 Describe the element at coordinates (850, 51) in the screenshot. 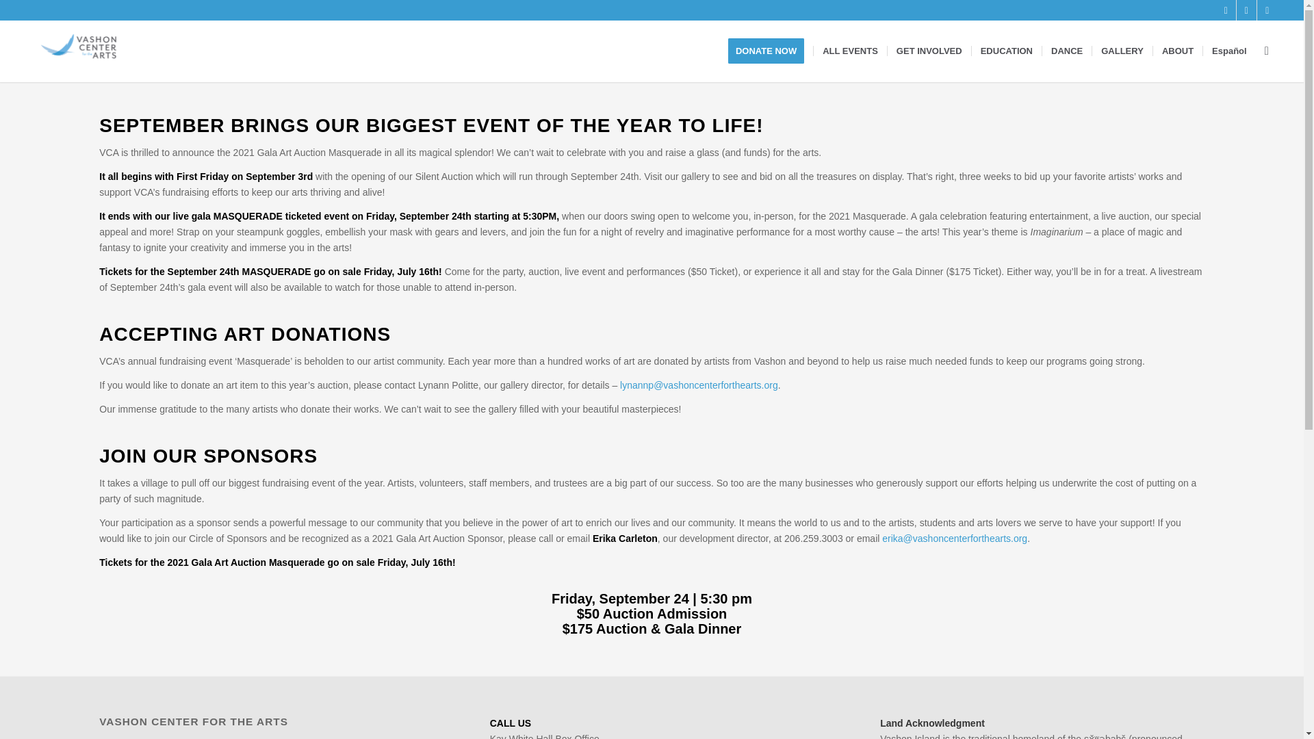

I see `ALL EVENTS` at that location.